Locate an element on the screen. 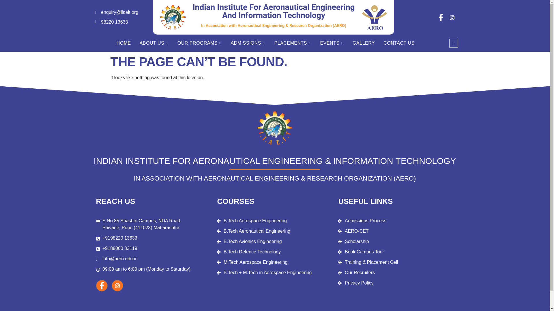  PLACEMENTS is located at coordinates (293, 43).